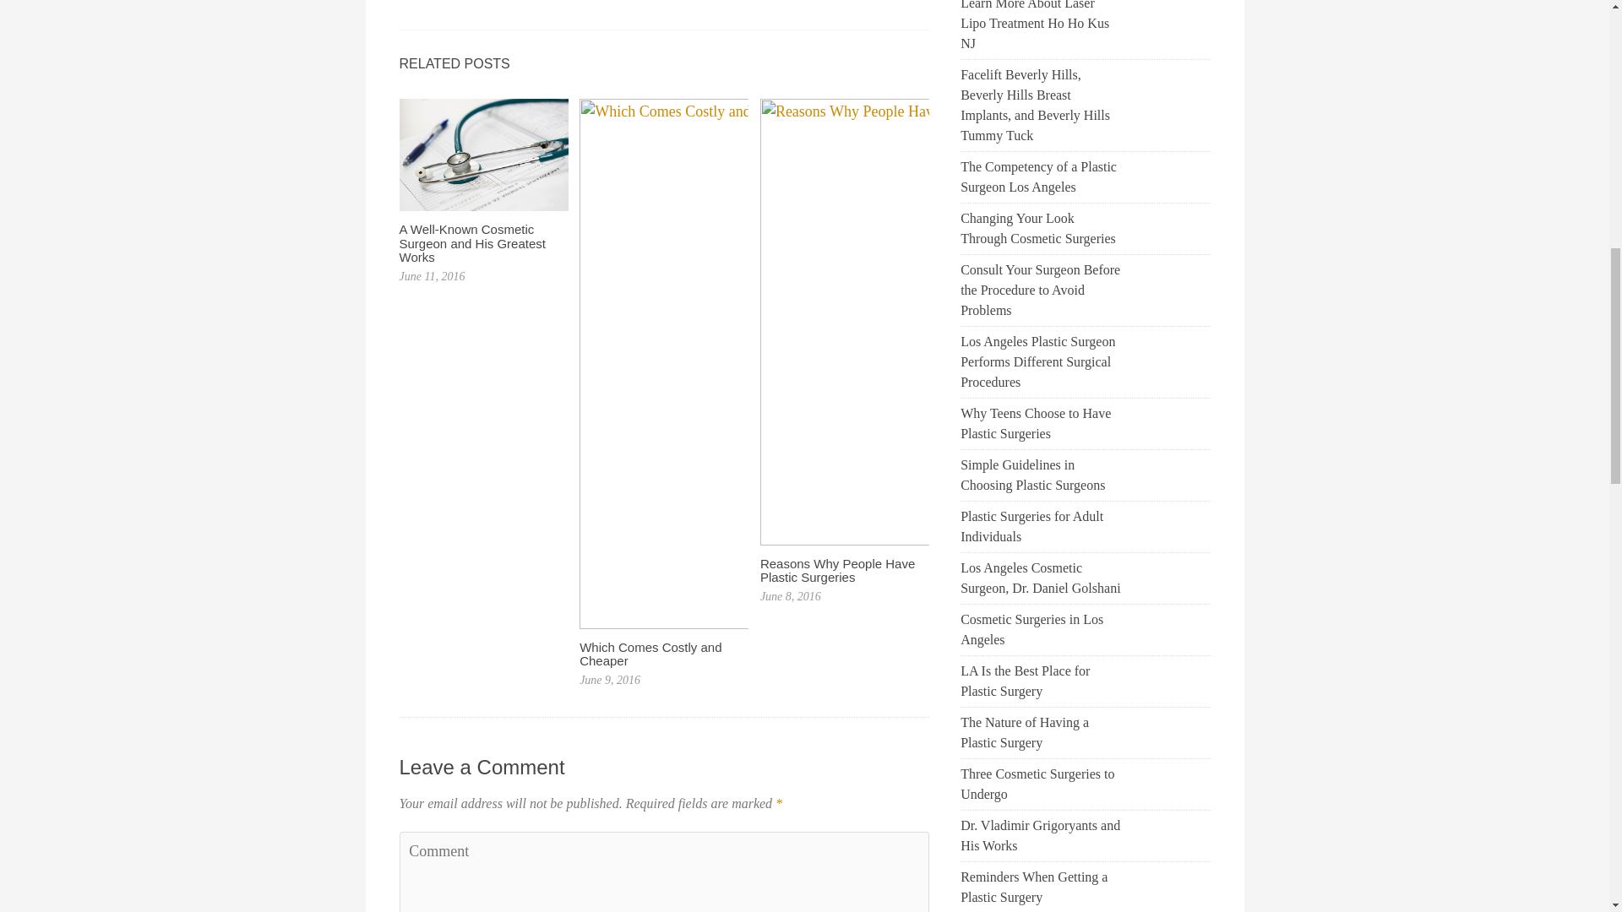 The image size is (1622, 912). What do you see at coordinates (1041, 887) in the screenshot?
I see `Reminders When Getting a Plastic Surgery` at bounding box center [1041, 887].